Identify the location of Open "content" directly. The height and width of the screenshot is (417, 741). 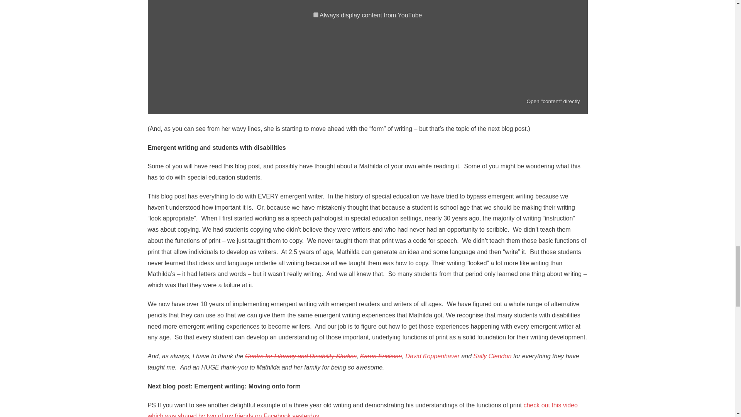
(553, 101).